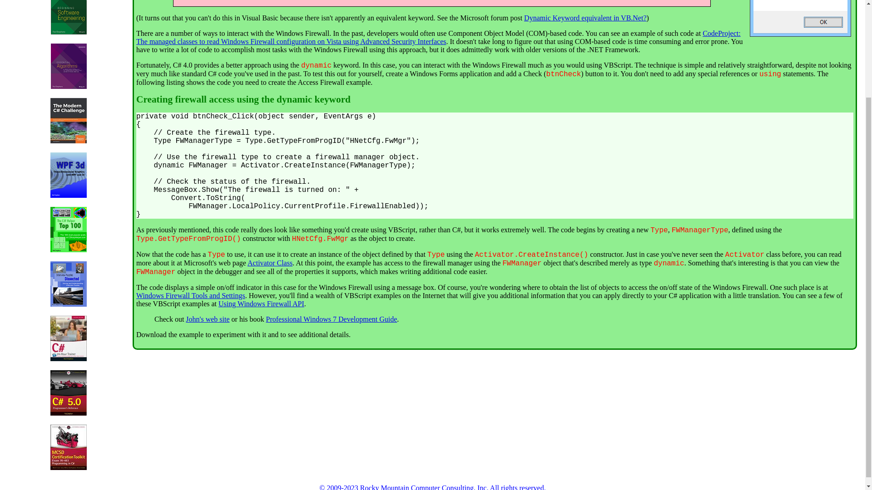 The height and width of the screenshot is (490, 872). I want to click on Interview Puzzles Dissected, so click(68, 304).